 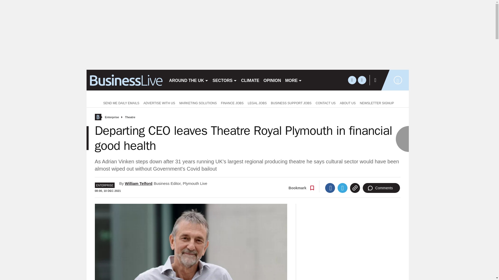 What do you see at coordinates (198, 103) in the screenshot?
I see `MARKETING SOLUTIONS` at bounding box center [198, 103].